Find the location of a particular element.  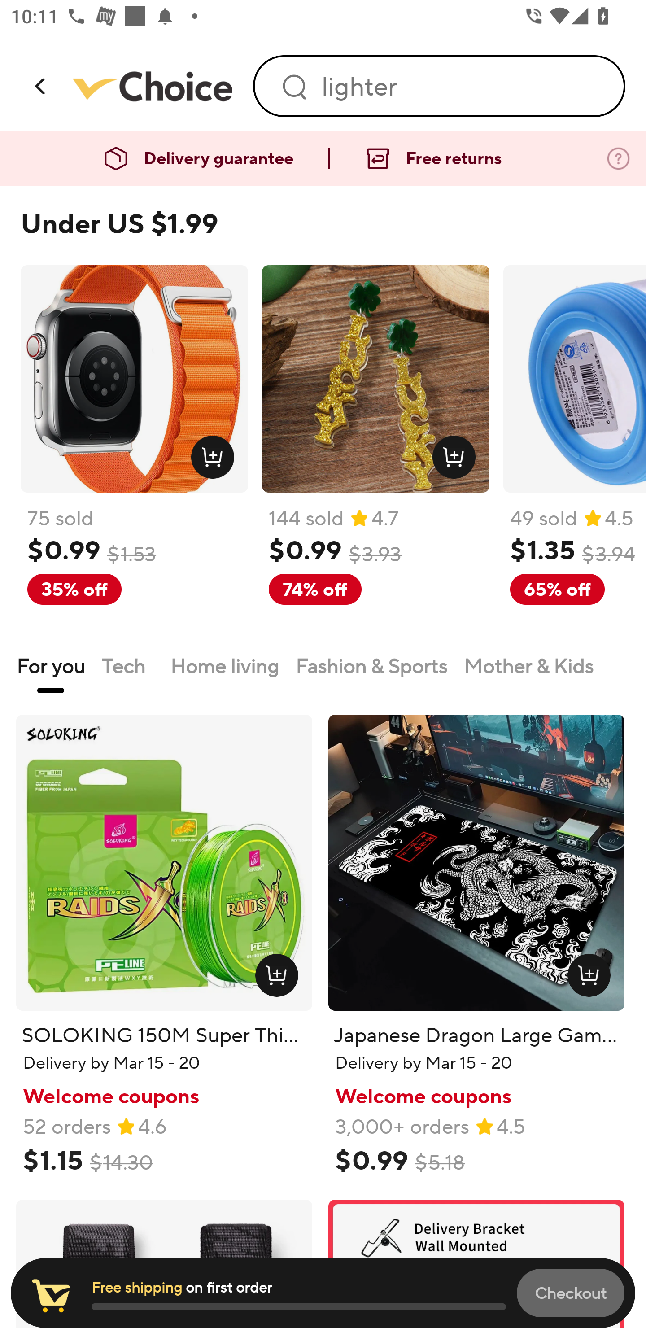

 is located at coordinates (41, 85).